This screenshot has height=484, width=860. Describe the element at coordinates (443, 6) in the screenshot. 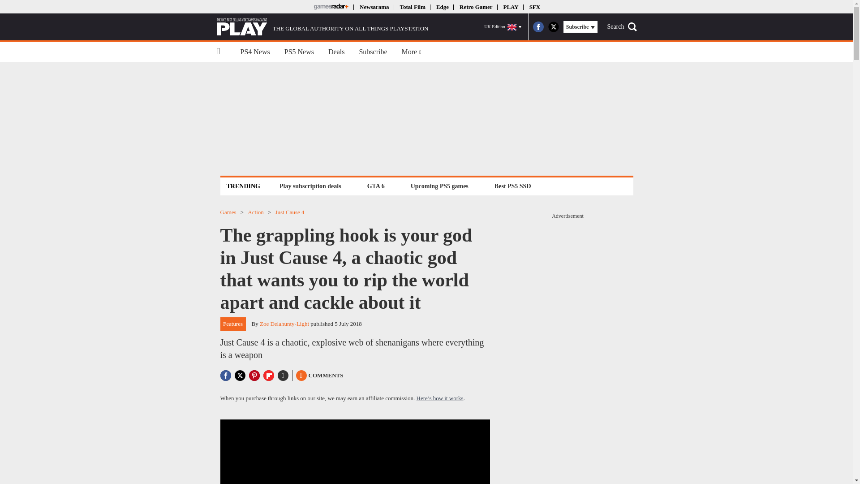

I see `Edge` at that location.